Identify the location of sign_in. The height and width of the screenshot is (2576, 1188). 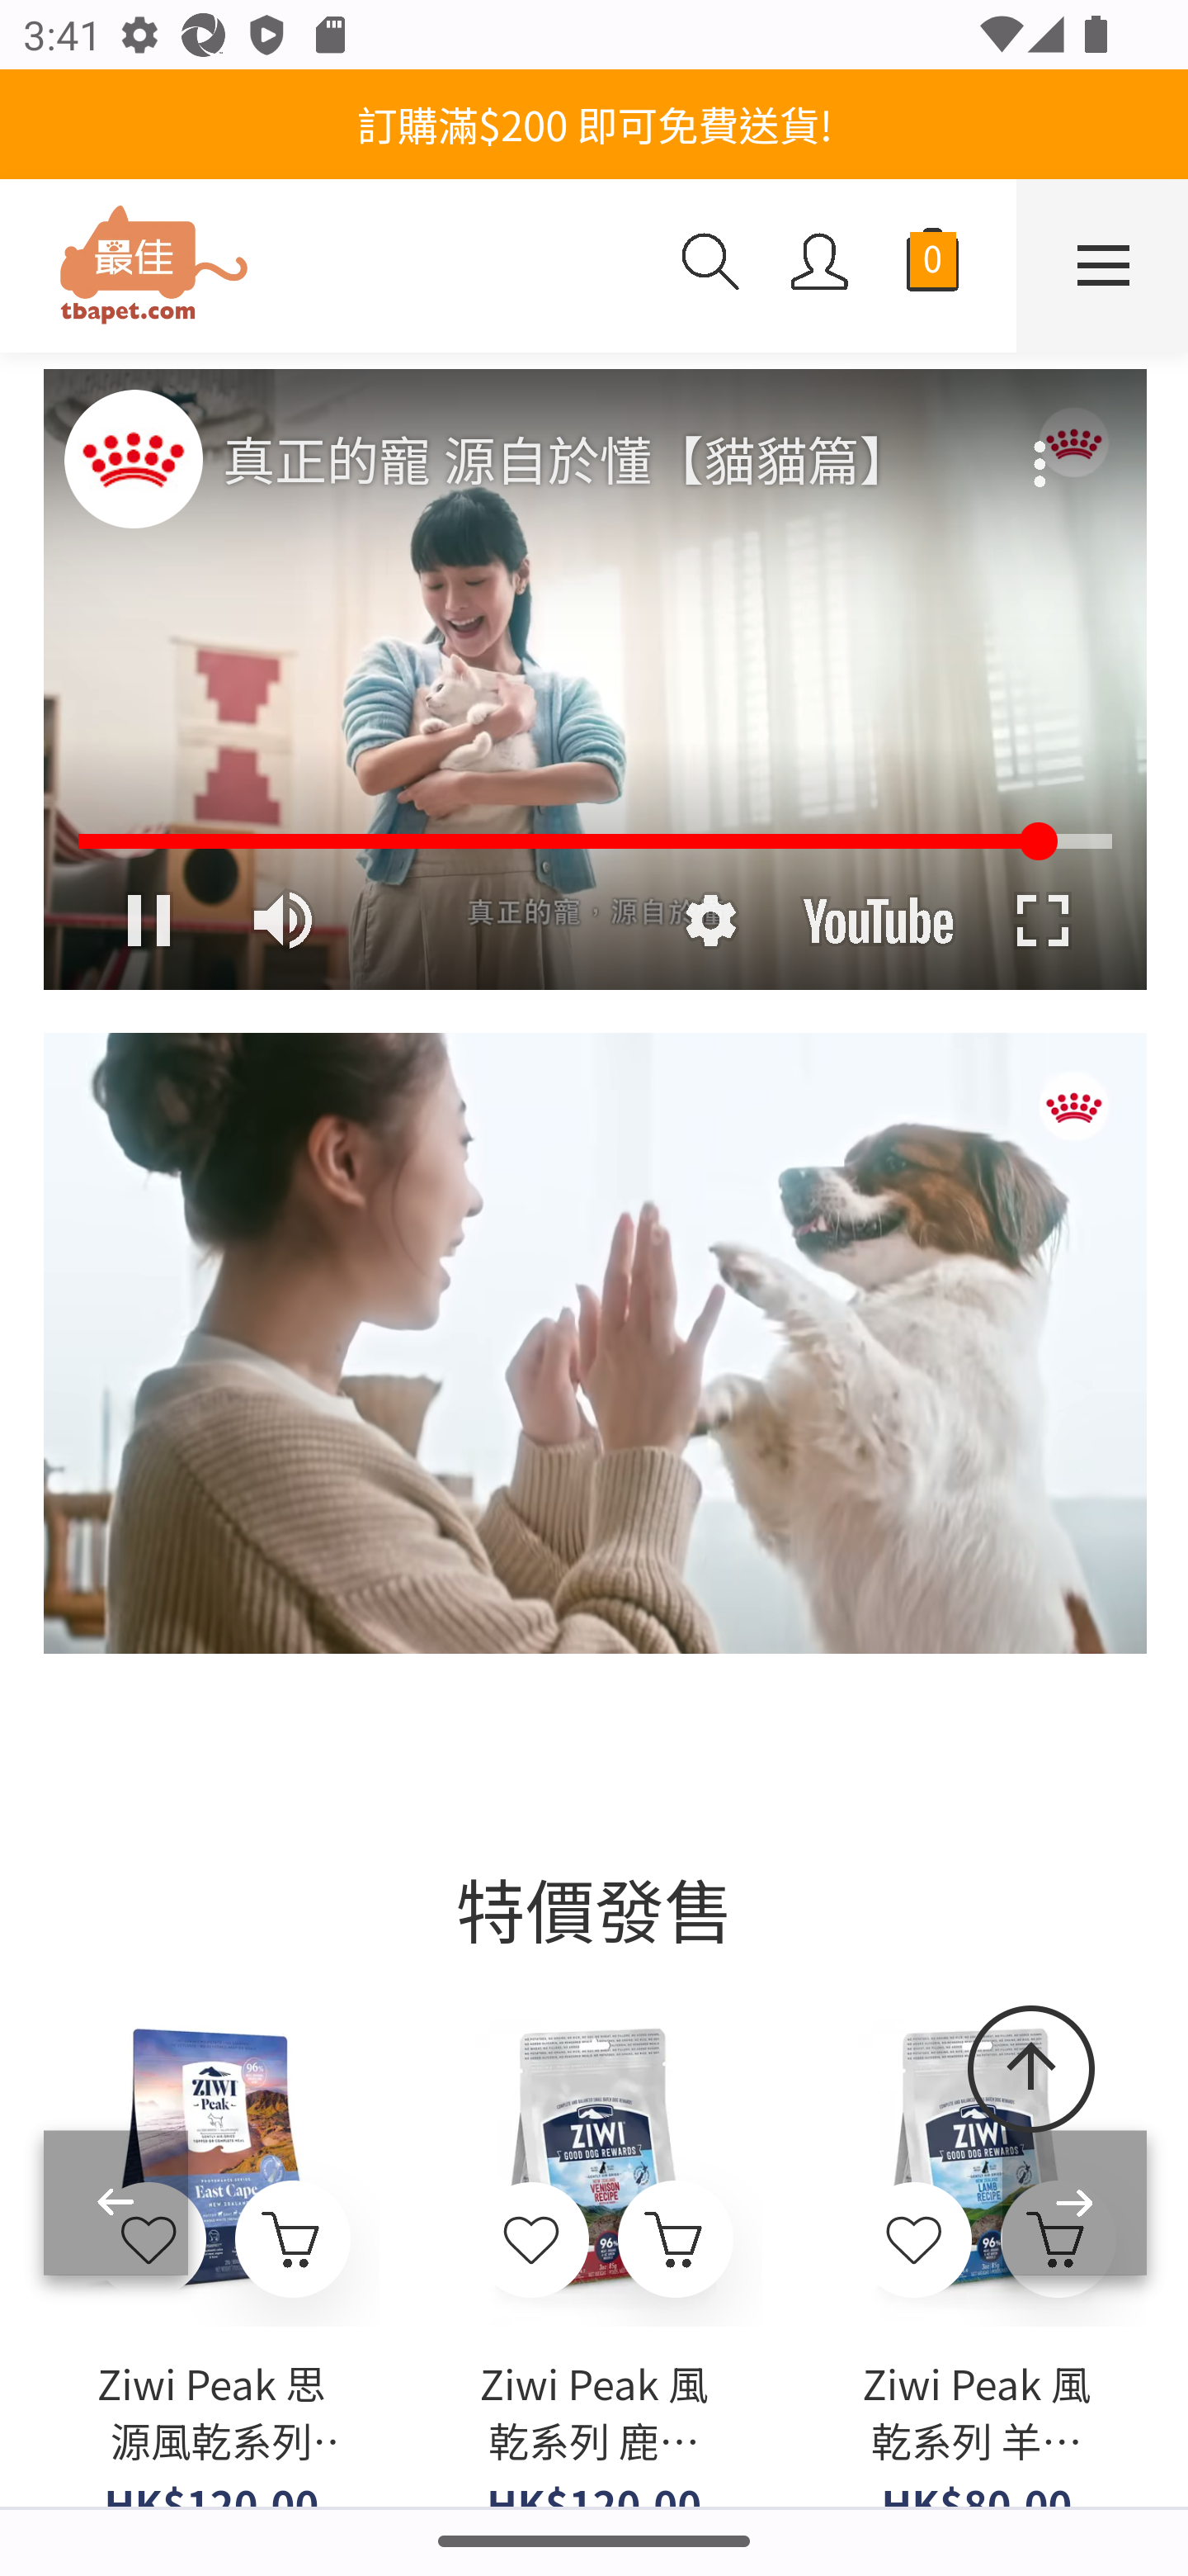
(820, 265).